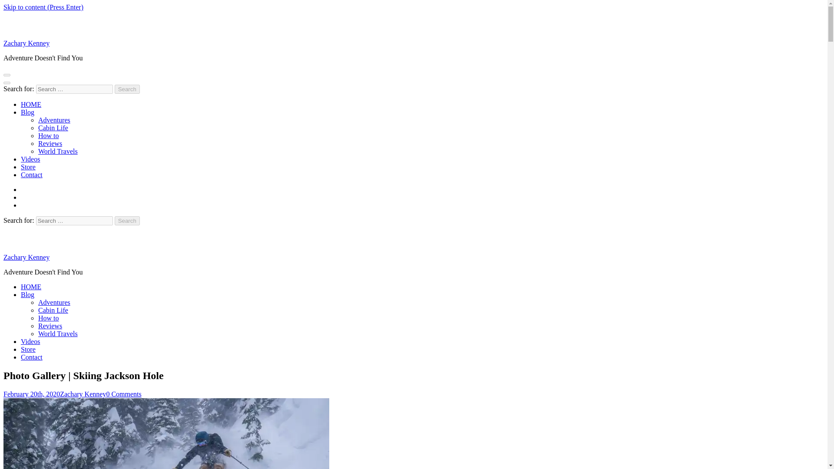 The height and width of the screenshot is (469, 834). I want to click on How to, so click(49, 318).